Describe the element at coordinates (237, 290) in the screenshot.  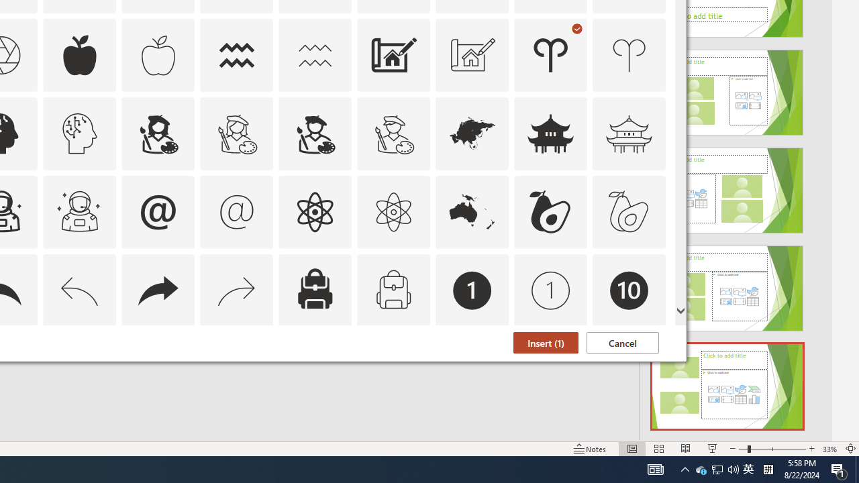
I see `AutomationID: Icons_Back_RTL_M` at that location.